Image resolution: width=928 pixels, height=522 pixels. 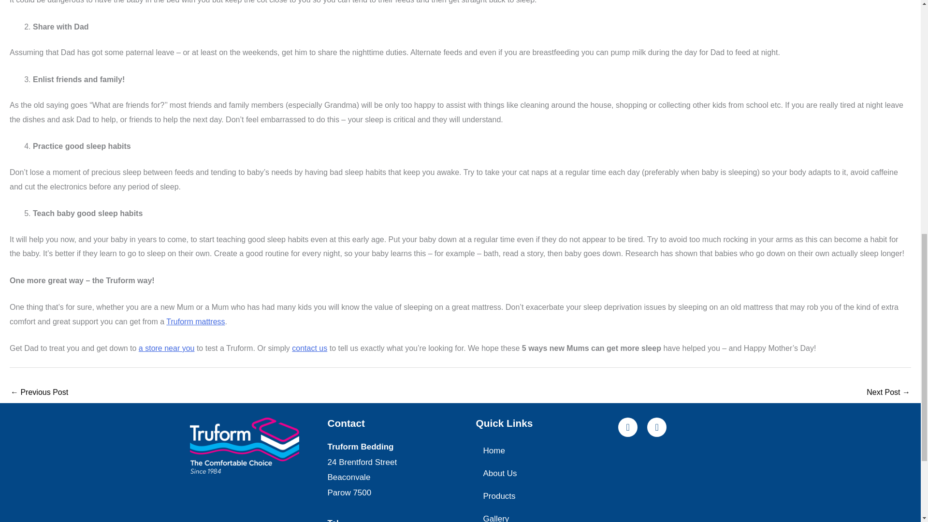 What do you see at coordinates (166, 348) in the screenshot?
I see `a store near you` at bounding box center [166, 348].